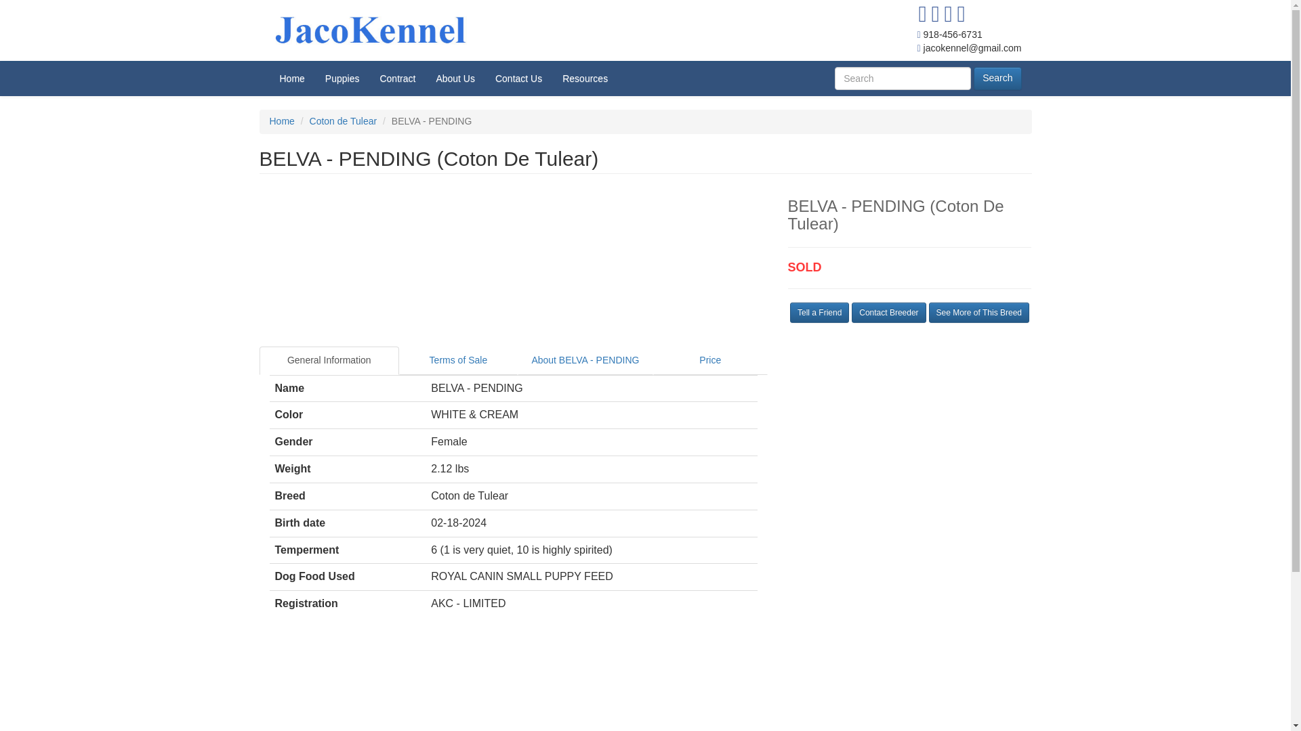 This screenshot has width=1301, height=731. What do you see at coordinates (710, 360) in the screenshot?
I see `Price` at bounding box center [710, 360].